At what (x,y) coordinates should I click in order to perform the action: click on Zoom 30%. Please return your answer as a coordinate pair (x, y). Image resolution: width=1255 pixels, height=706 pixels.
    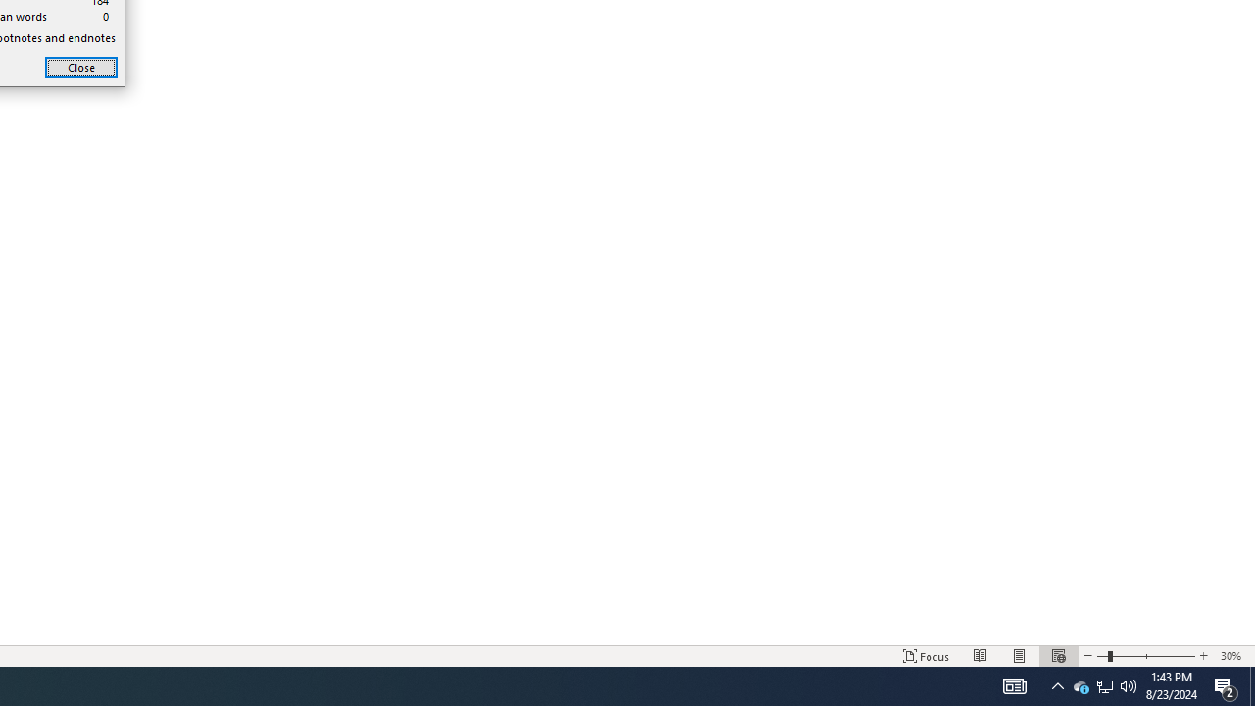
    Looking at the image, I should click on (1233, 655).